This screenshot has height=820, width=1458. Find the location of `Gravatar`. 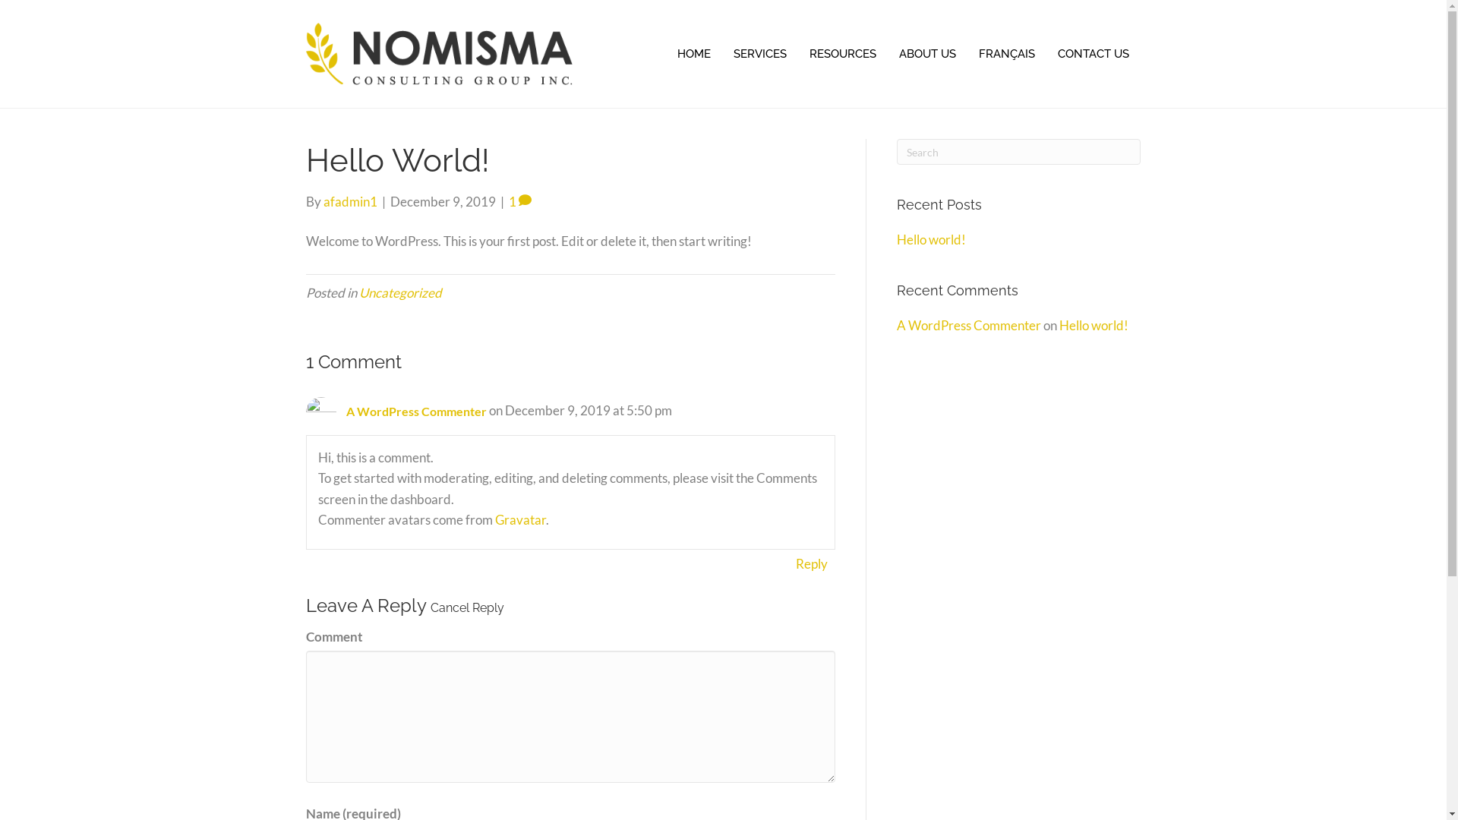

Gravatar is located at coordinates (521, 519).